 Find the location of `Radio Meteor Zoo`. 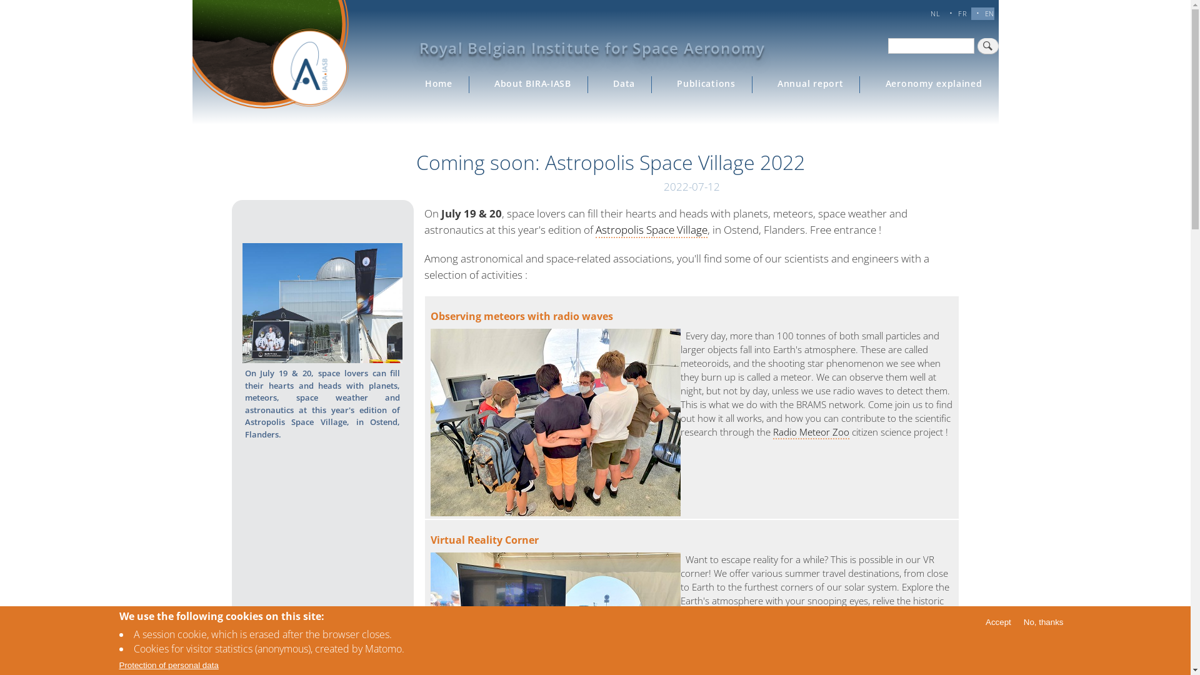

Radio Meteor Zoo is located at coordinates (811, 432).